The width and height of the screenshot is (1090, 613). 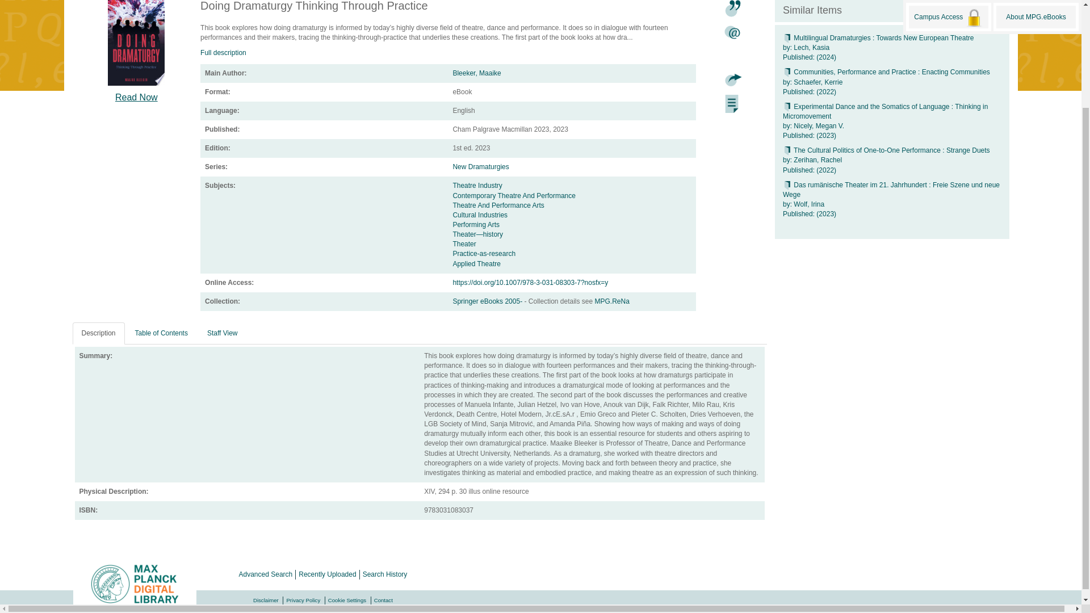 What do you see at coordinates (480, 215) in the screenshot?
I see `Cultural Industries` at bounding box center [480, 215].